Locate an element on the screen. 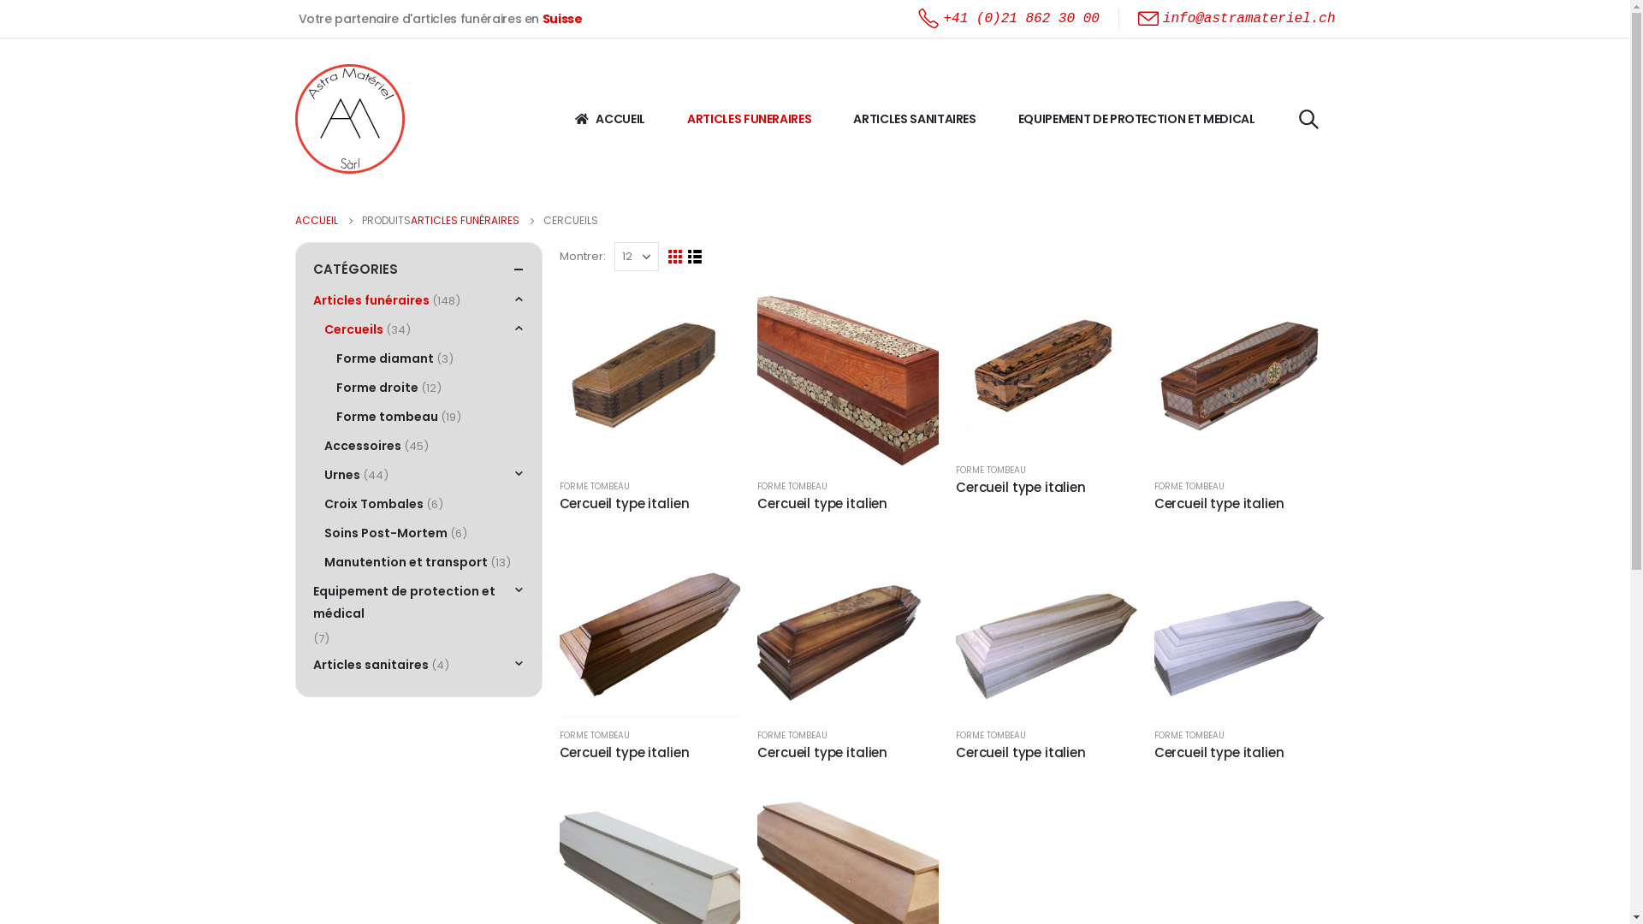 Image resolution: width=1643 pixels, height=924 pixels. FORME TOMBEAU is located at coordinates (792, 486).